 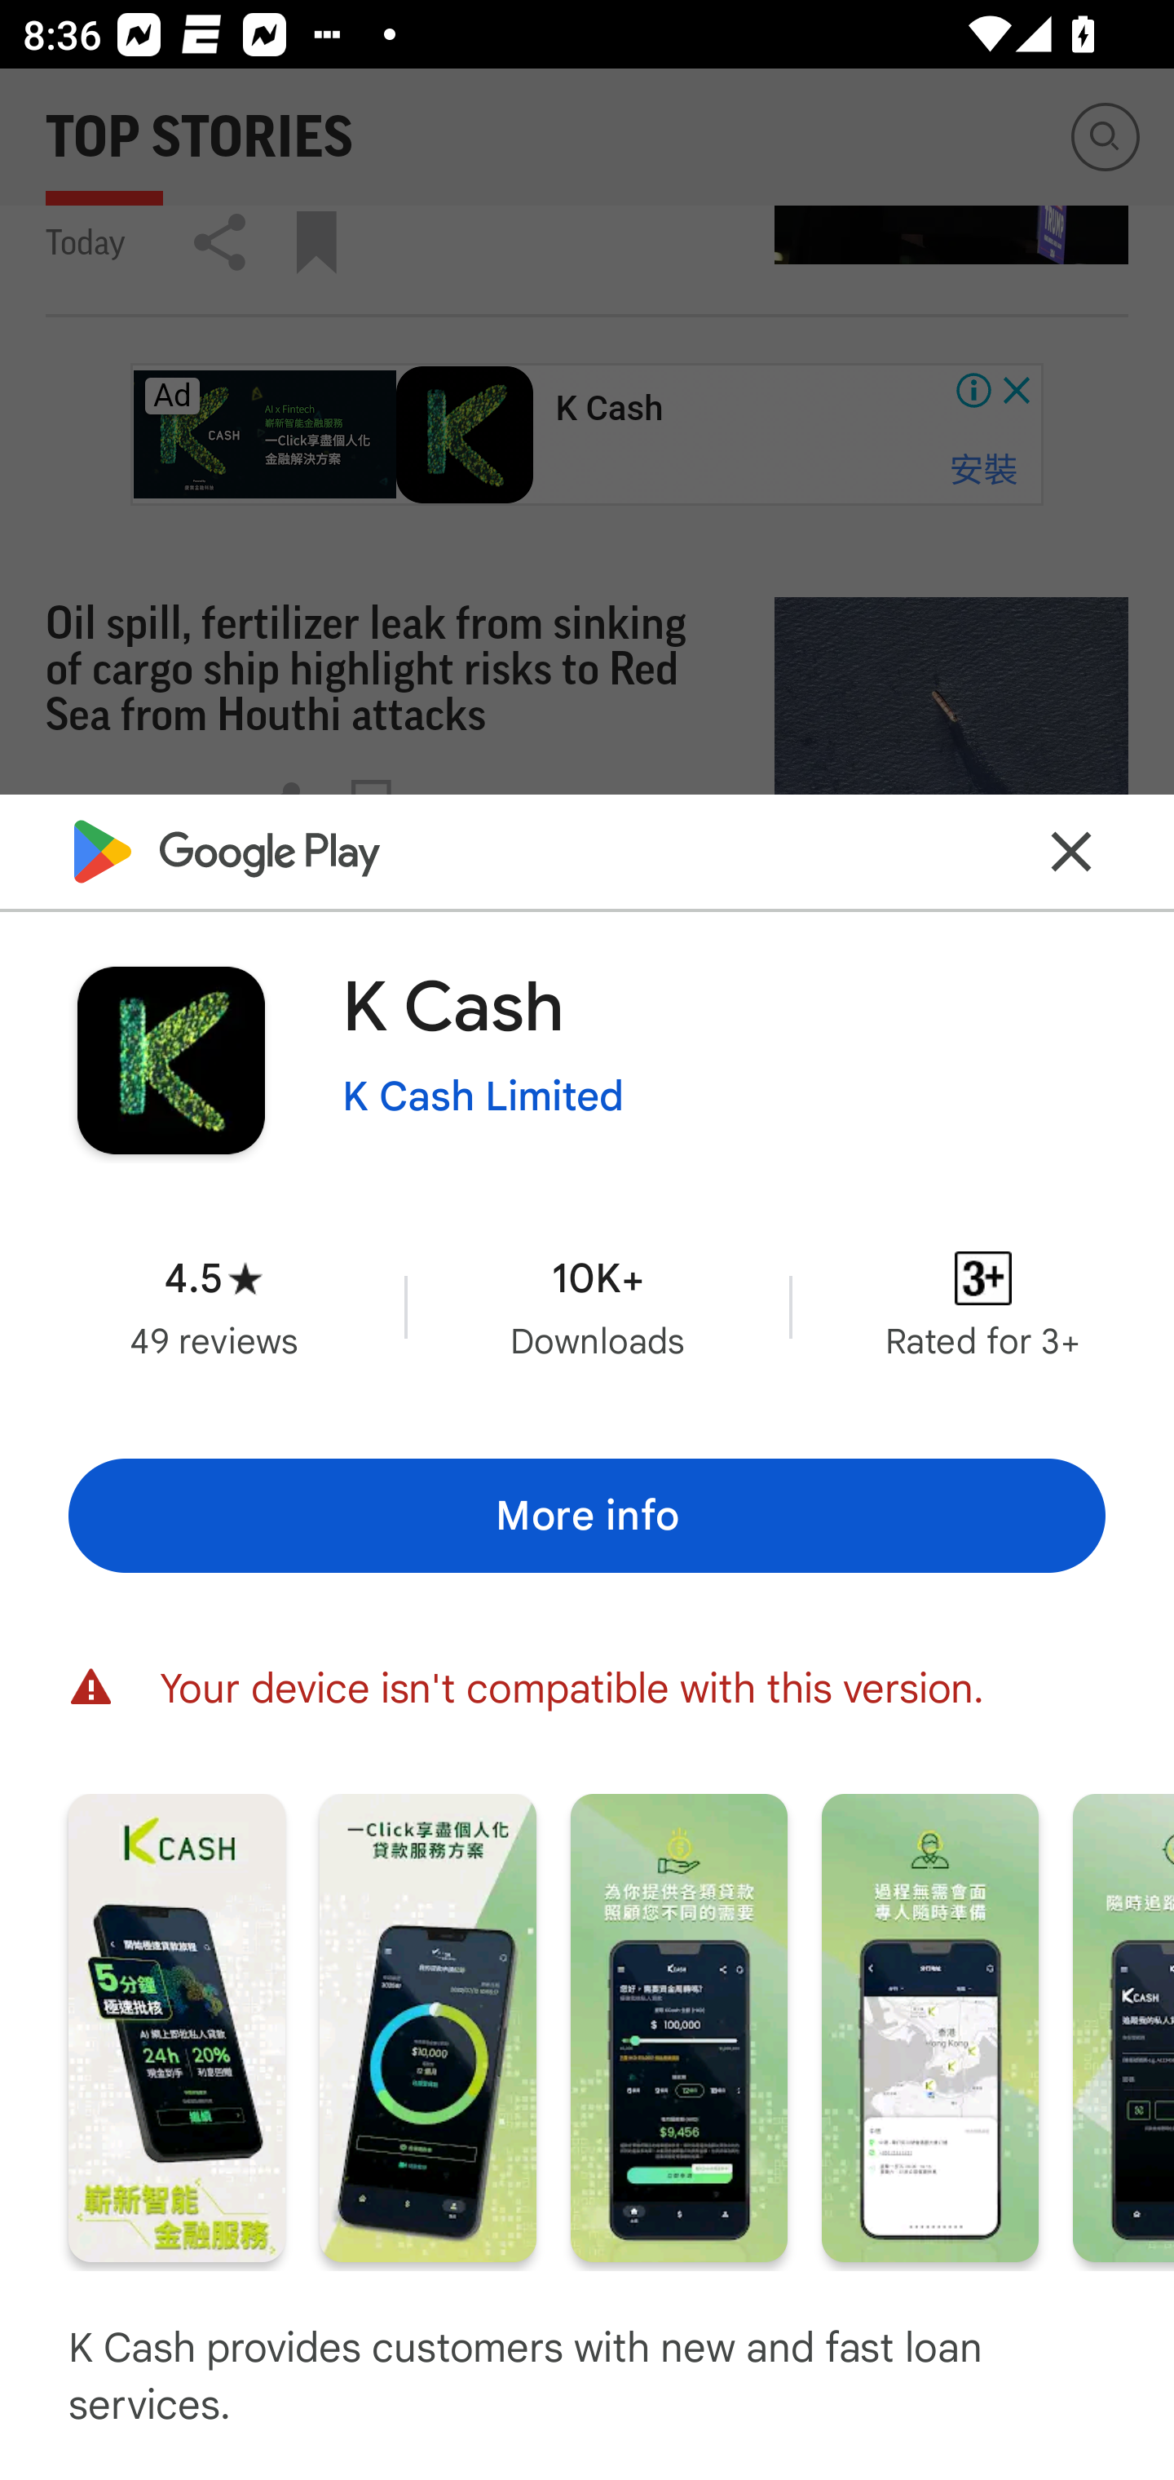 I want to click on Screenshot "4" of "5", so click(x=929, y=2026).